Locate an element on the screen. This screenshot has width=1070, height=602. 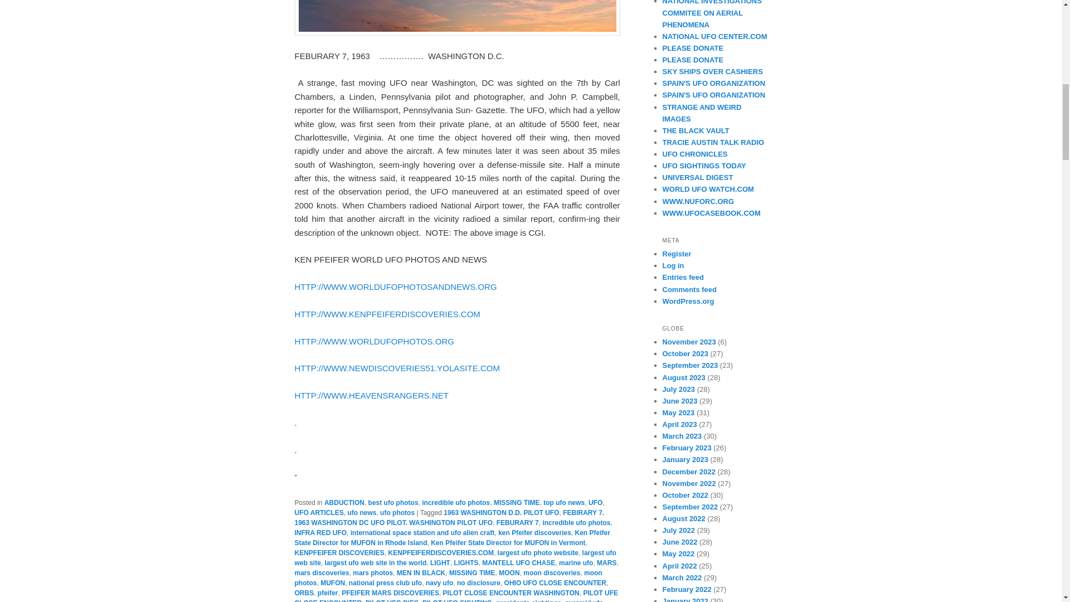
UFO ARTICLES is located at coordinates (319, 512).